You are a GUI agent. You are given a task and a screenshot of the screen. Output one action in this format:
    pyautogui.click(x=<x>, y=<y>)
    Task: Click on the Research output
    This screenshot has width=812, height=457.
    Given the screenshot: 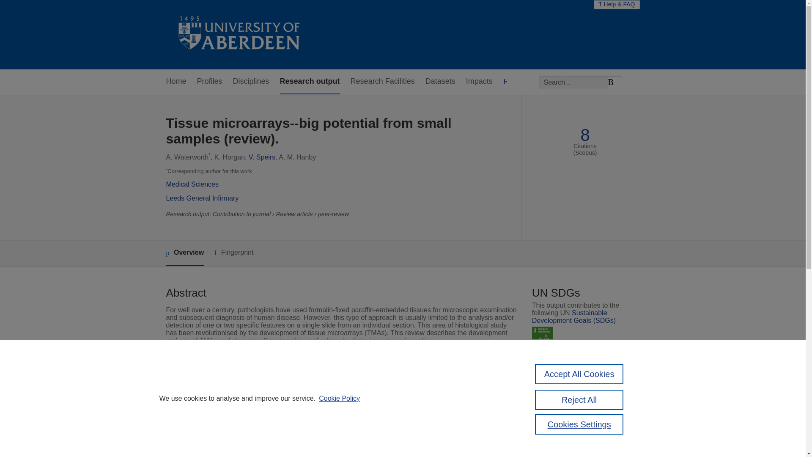 What is the action you would take?
    pyautogui.click(x=310, y=82)
    